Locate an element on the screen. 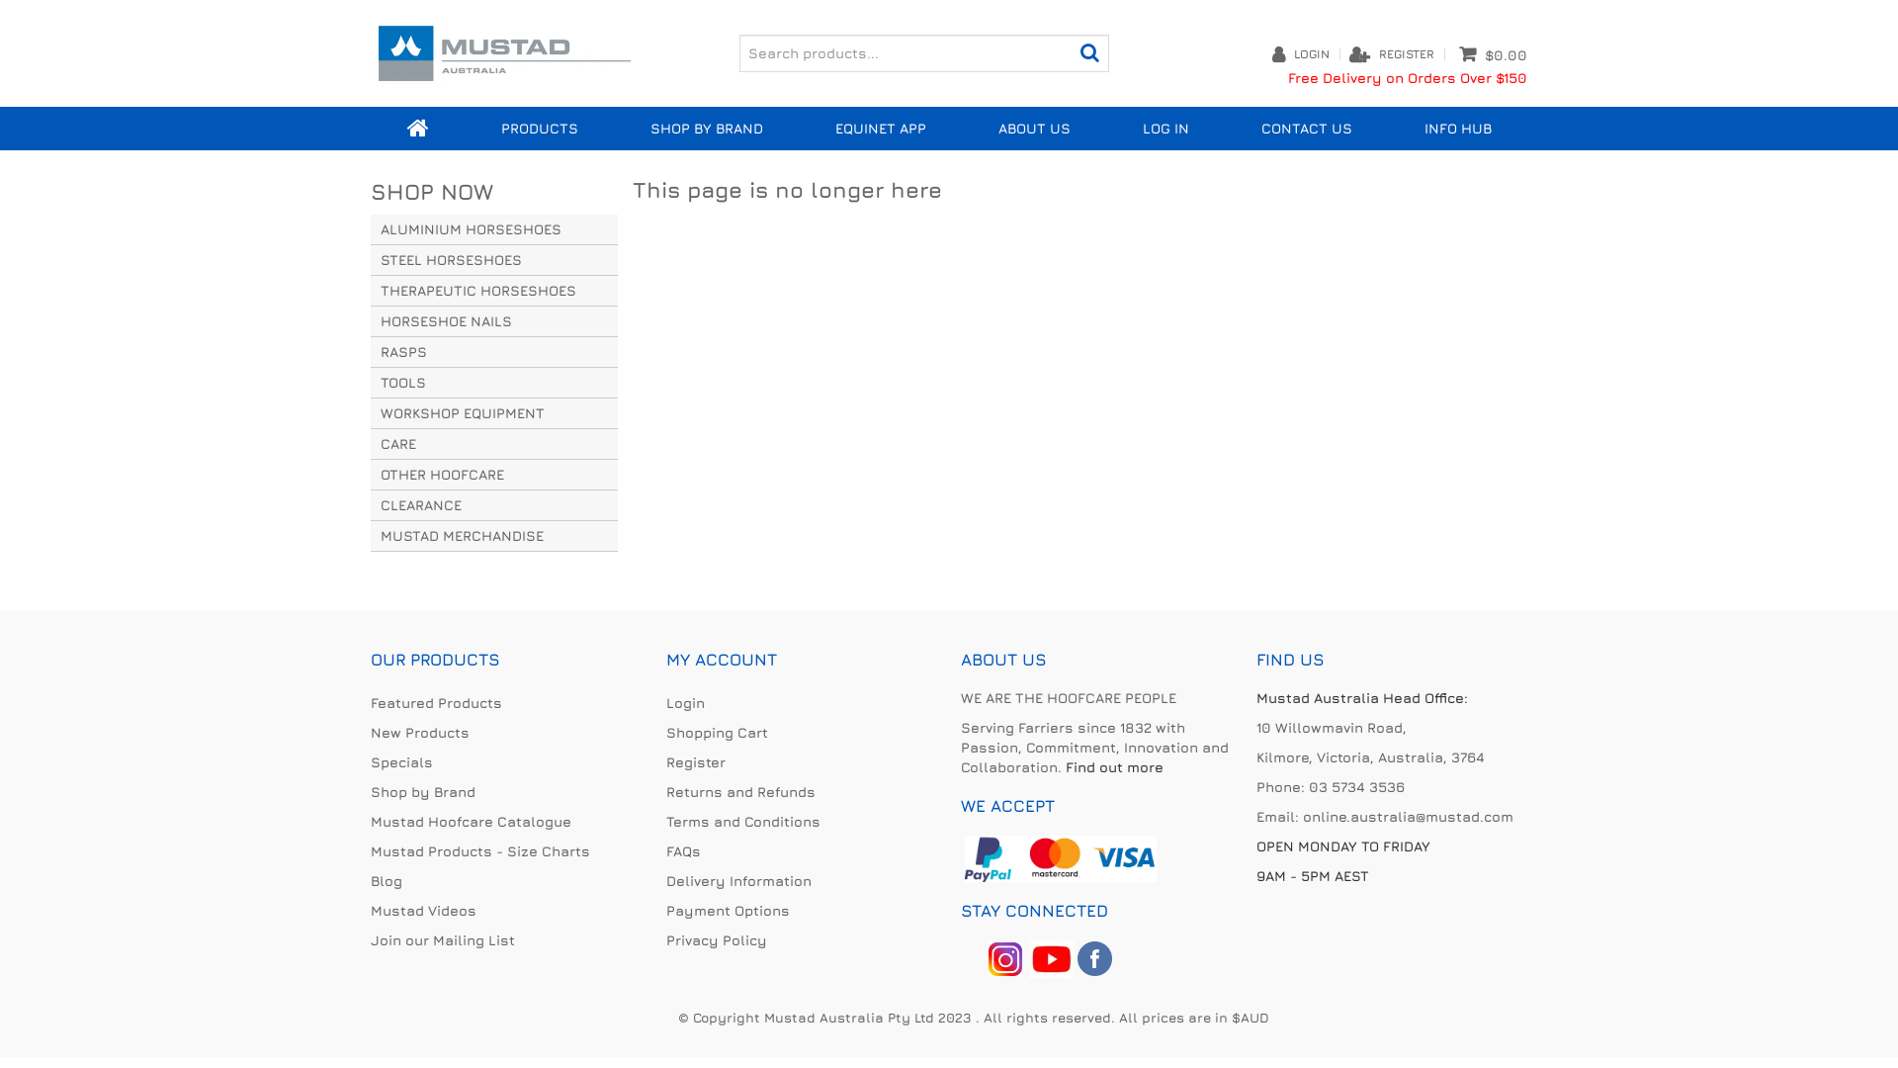 Image resolution: width=1898 pixels, height=1068 pixels. EQUINET APP is located at coordinates (880, 129).